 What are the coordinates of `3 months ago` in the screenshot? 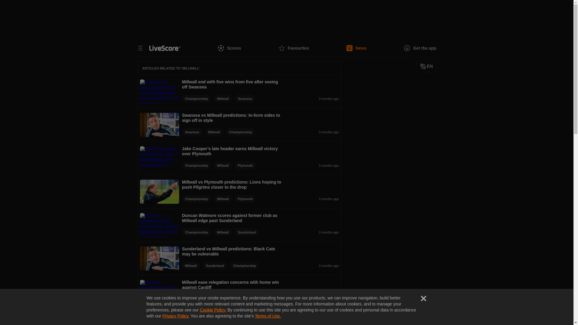 It's located at (298, 99).